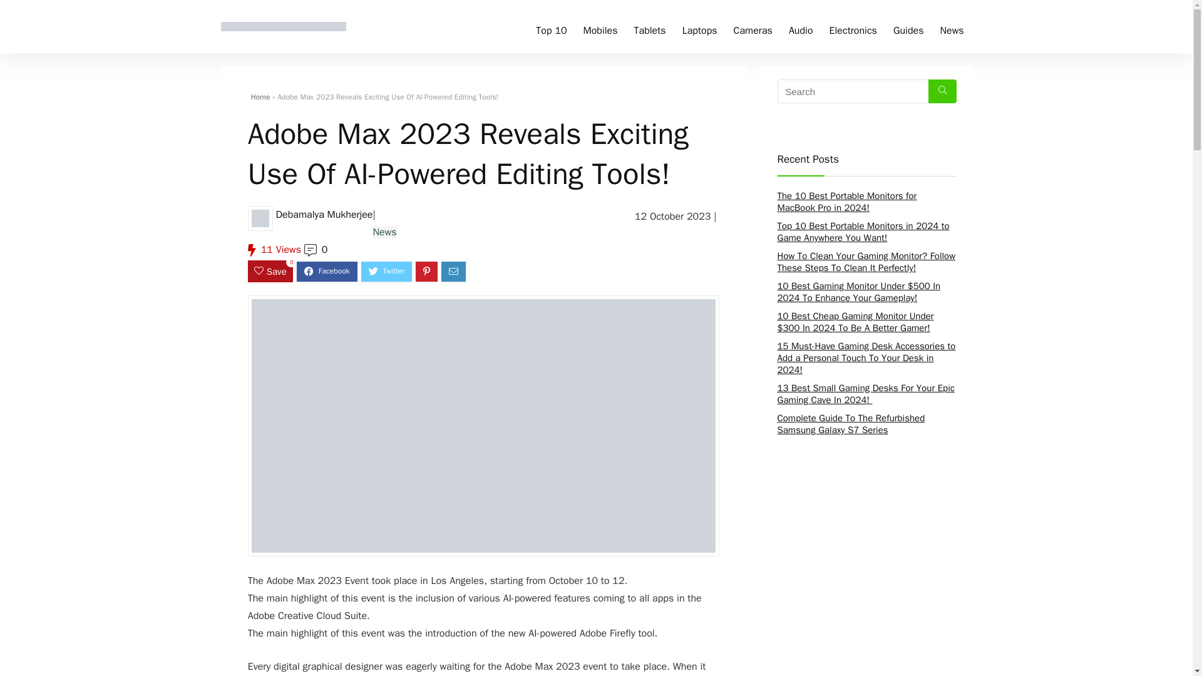 Image resolution: width=1202 pixels, height=676 pixels. Describe the element at coordinates (551, 26) in the screenshot. I see `Top 10` at that location.